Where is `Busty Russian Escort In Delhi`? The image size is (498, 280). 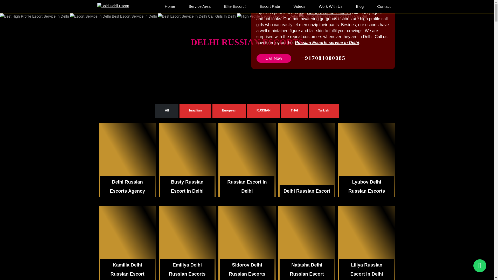
Busty Russian Escort In Delhi is located at coordinates (187, 187).